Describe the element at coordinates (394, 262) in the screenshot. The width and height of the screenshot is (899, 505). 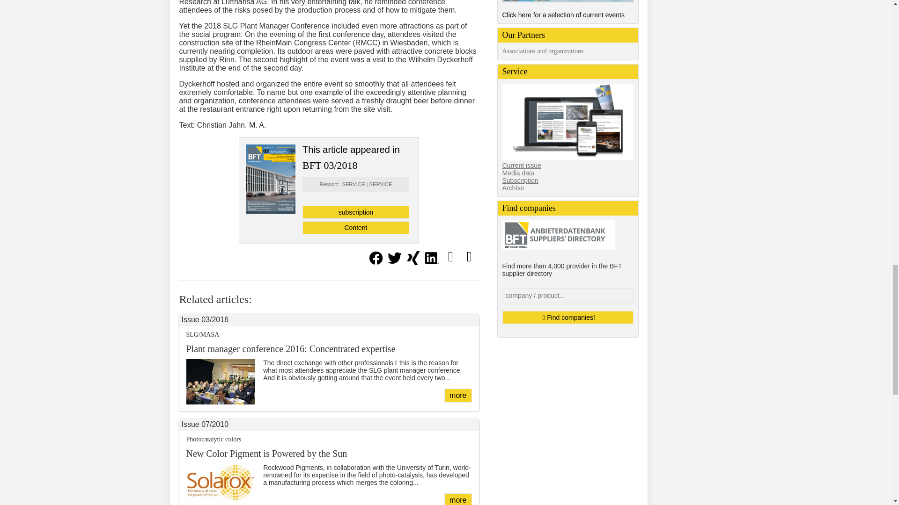
I see `Tweet auf Twitter` at that location.